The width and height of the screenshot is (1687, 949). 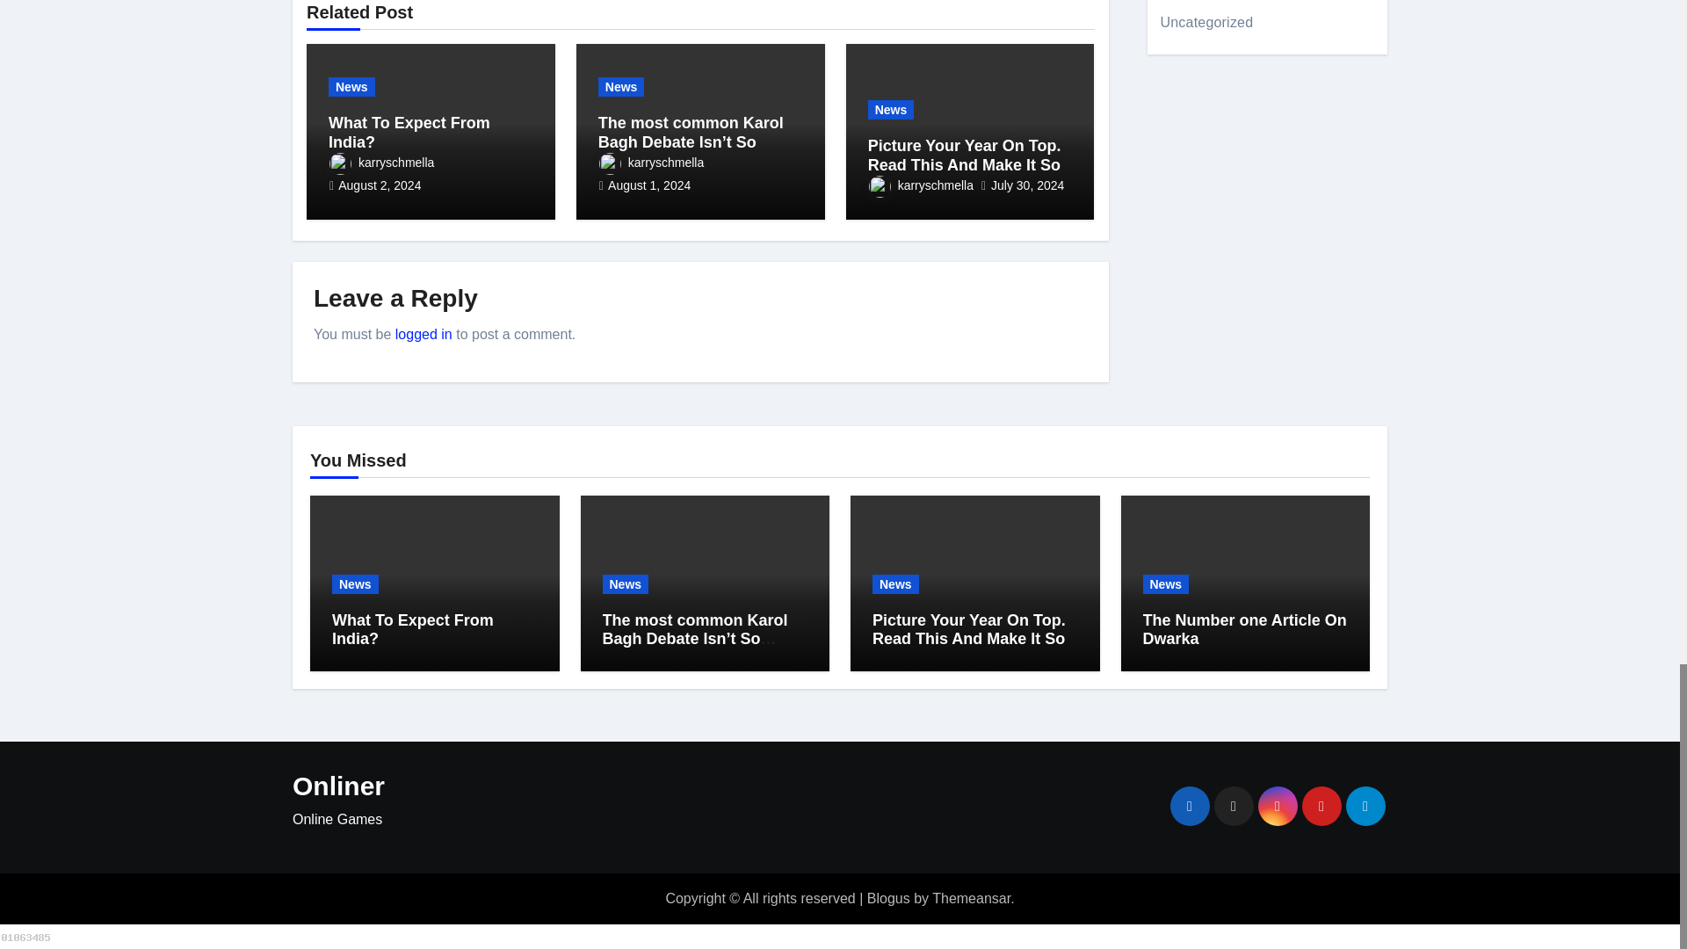 I want to click on News, so click(x=351, y=86).